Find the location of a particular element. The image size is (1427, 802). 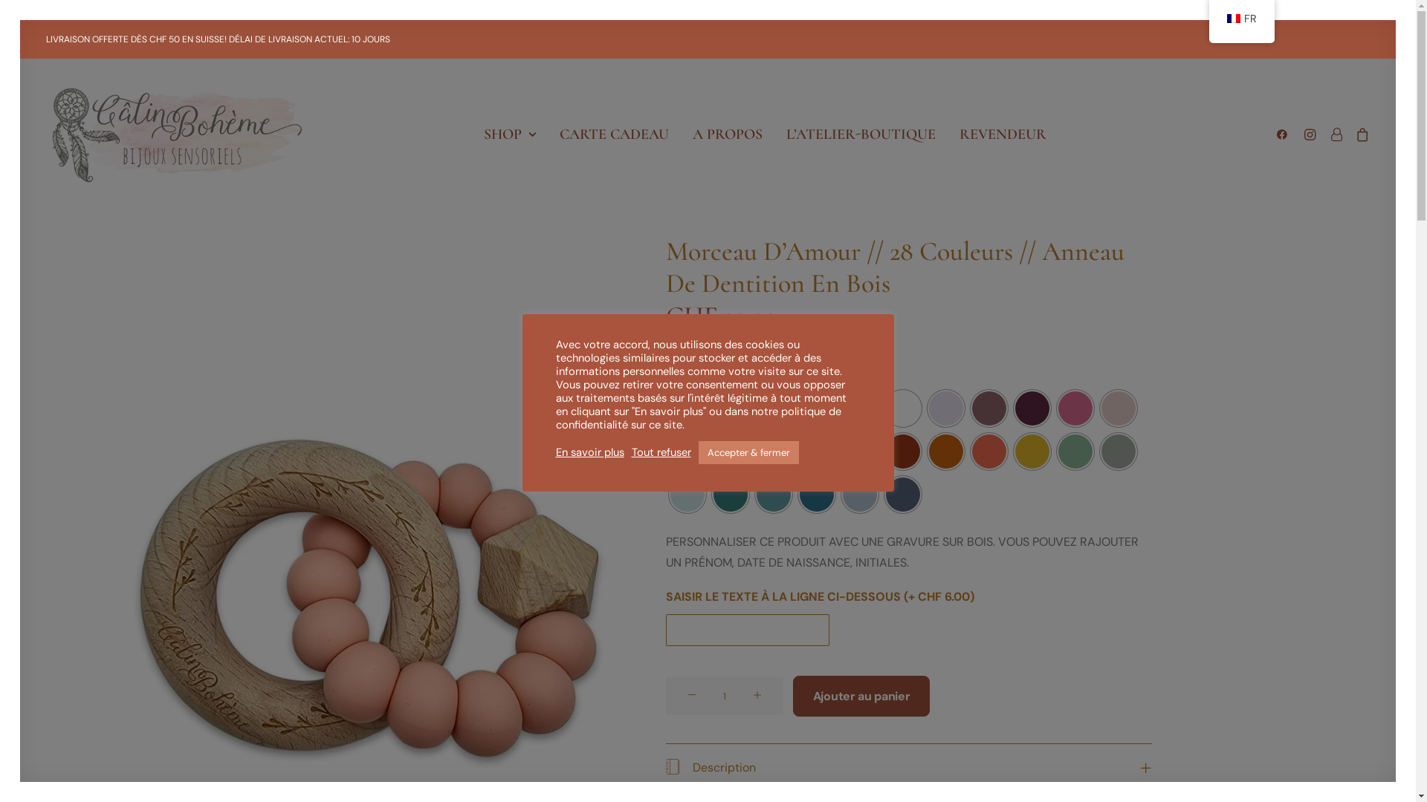

cart is located at coordinates (1359, 134).